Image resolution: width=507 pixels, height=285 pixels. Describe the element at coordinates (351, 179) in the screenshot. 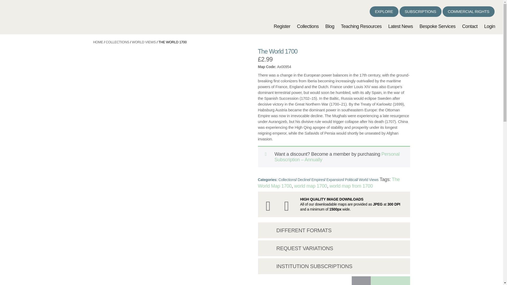

I see `Political` at that location.